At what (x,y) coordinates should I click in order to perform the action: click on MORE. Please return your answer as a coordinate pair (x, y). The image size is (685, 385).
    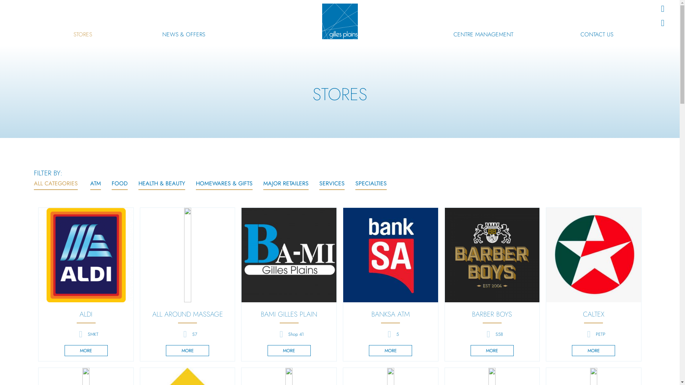
    Looking at the image, I should click on (289, 351).